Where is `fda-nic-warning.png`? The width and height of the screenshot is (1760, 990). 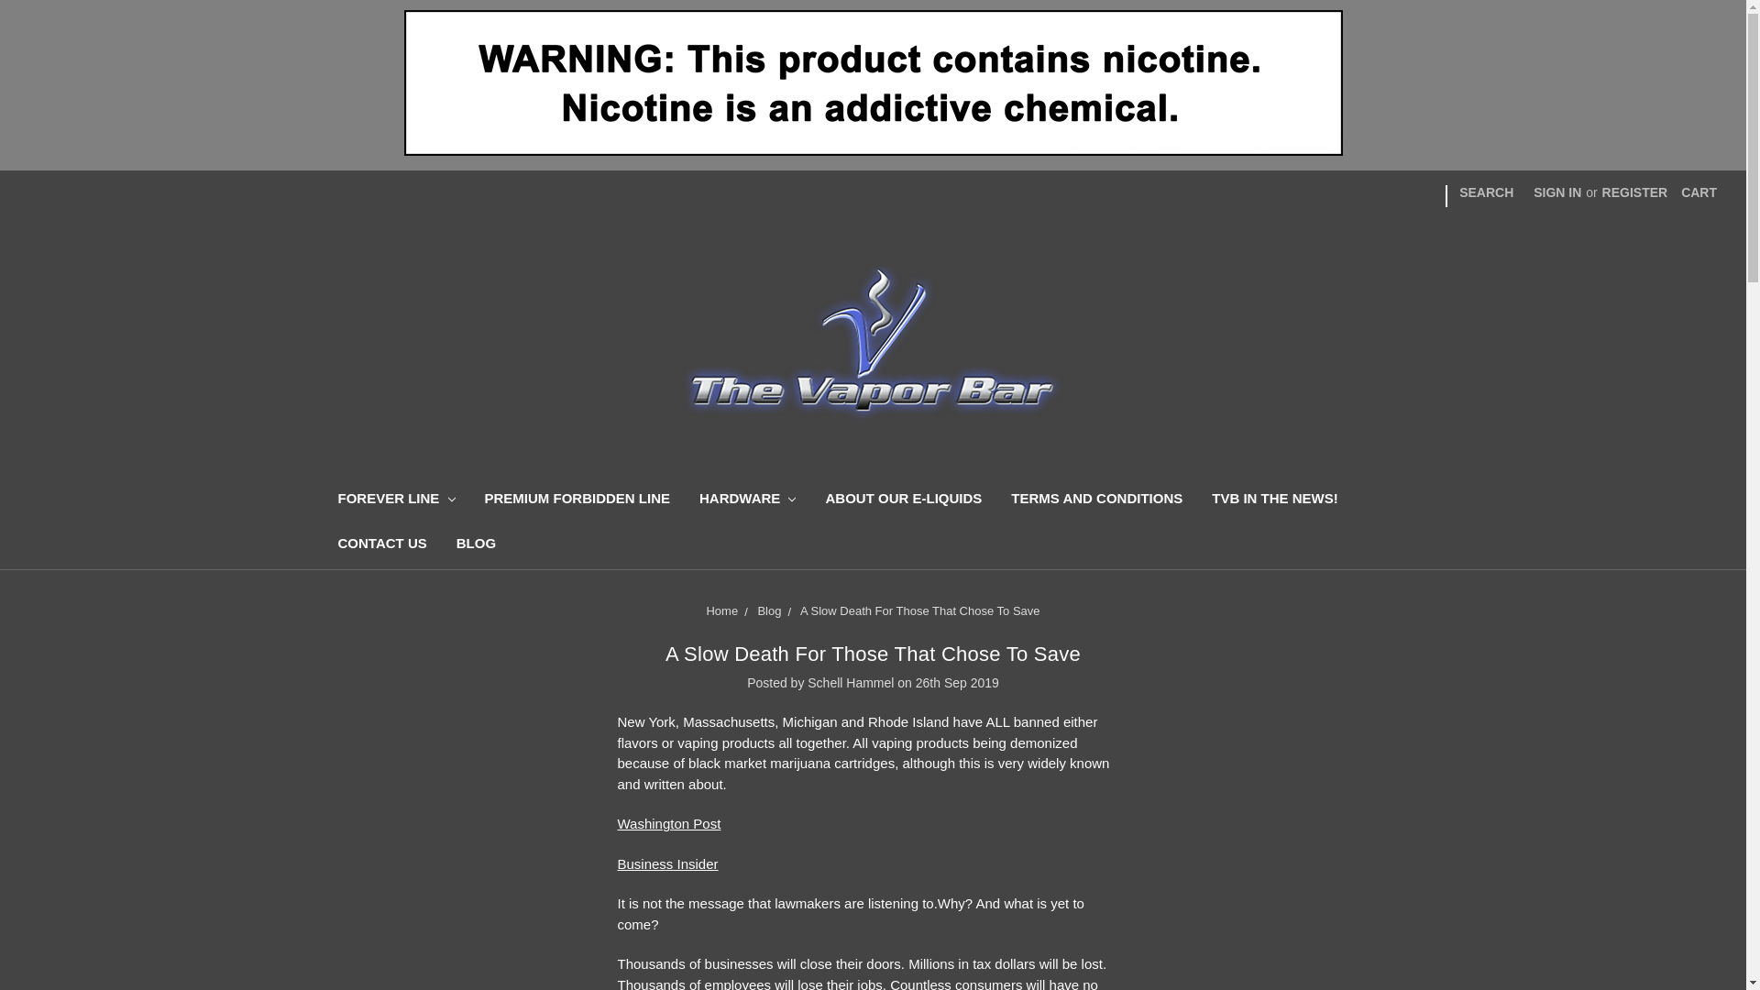
fda-nic-warning.png is located at coordinates (872, 84).